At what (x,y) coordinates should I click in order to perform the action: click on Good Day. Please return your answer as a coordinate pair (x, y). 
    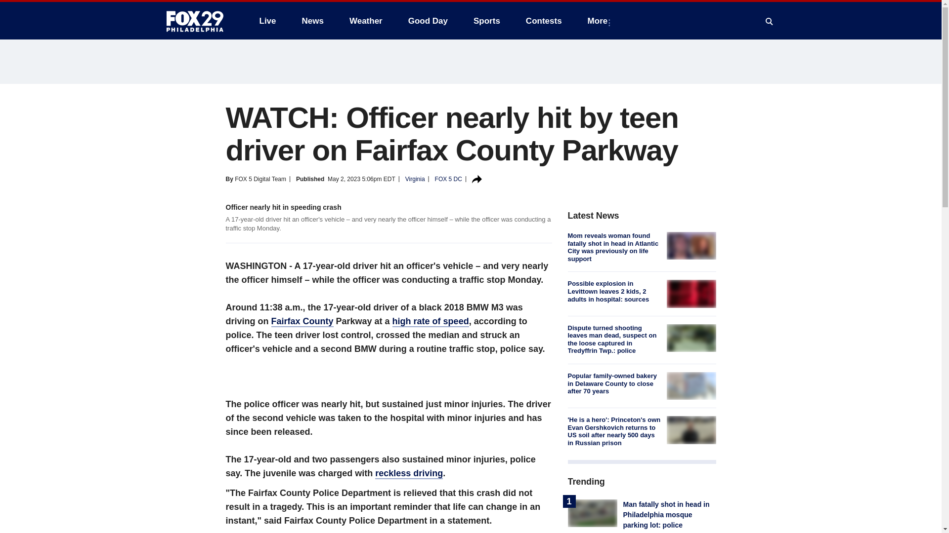
    Looking at the image, I should click on (428, 21).